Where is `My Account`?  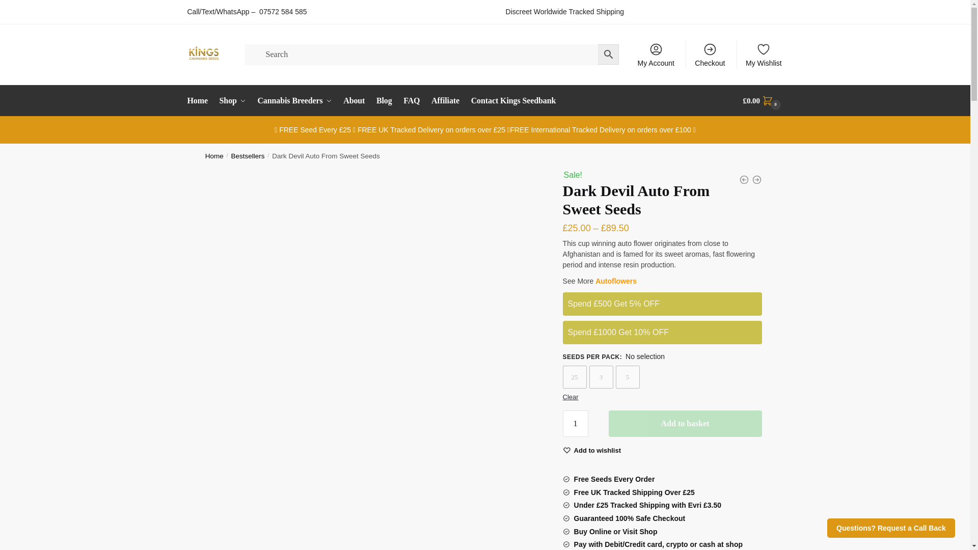 My Account is located at coordinates (656, 54).